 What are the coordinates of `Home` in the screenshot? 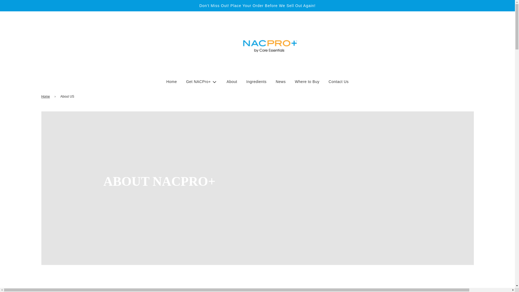 It's located at (171, 82).